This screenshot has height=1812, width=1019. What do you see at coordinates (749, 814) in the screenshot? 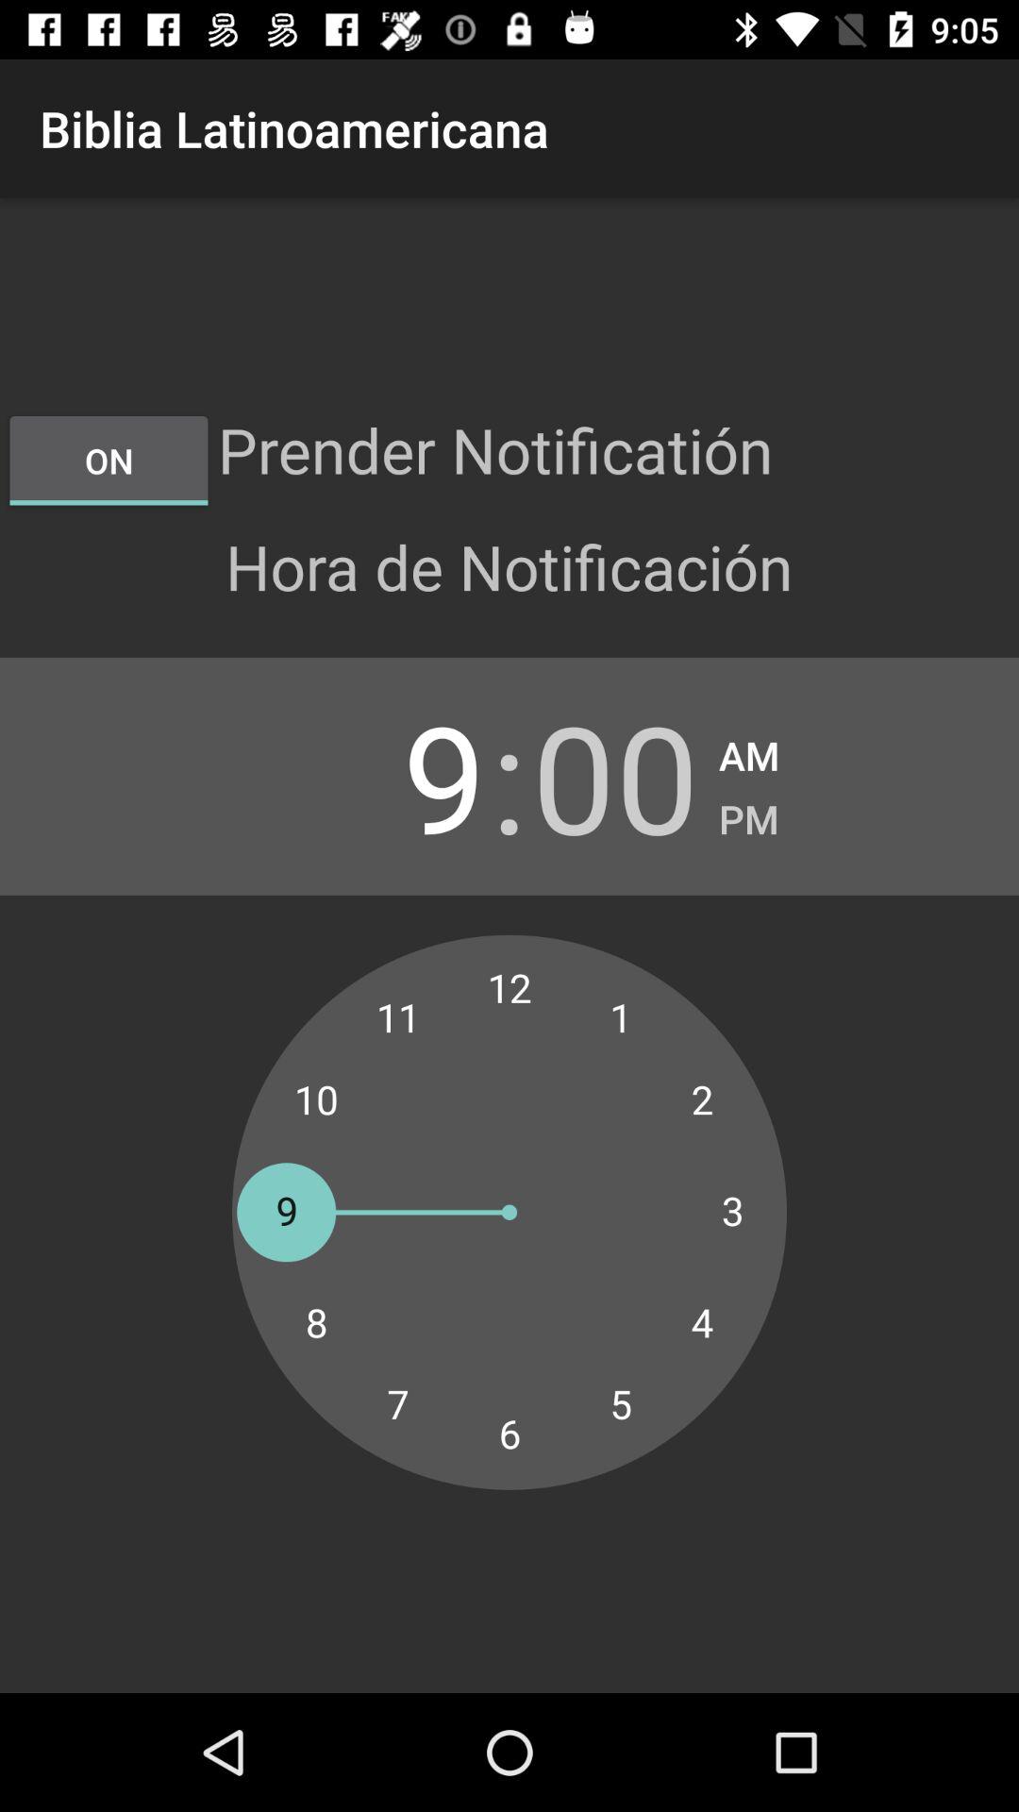
I see `select the pm item` at bounding box center [749, 814].